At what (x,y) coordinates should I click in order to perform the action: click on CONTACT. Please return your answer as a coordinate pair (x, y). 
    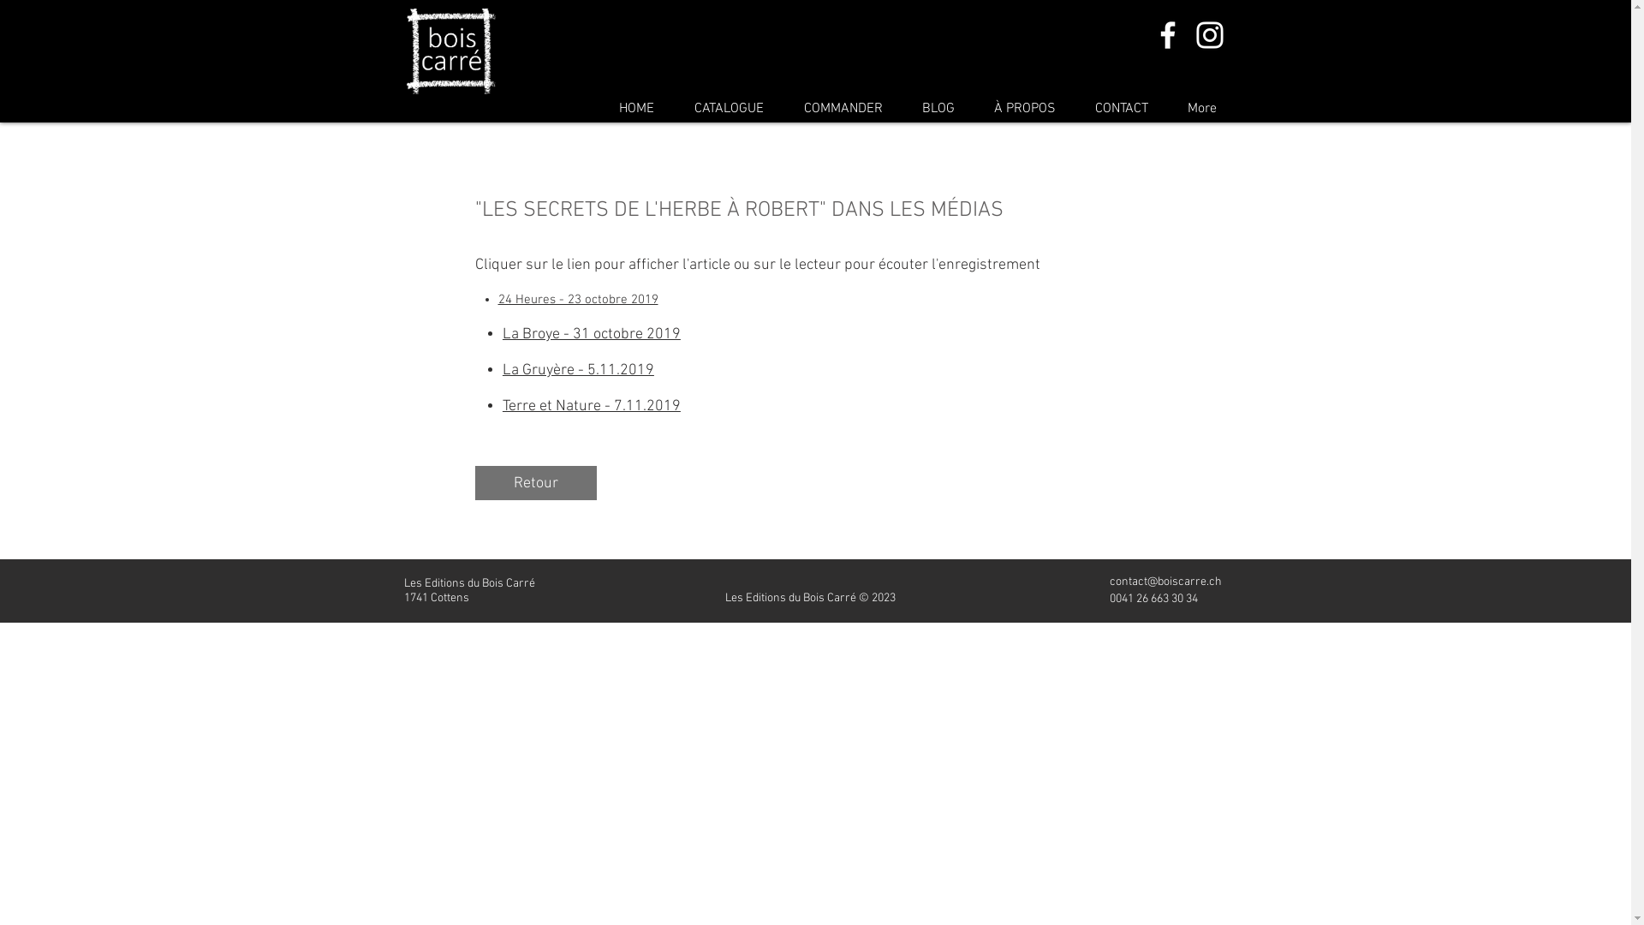
    Looking at the image, I should click on (1122, 110).